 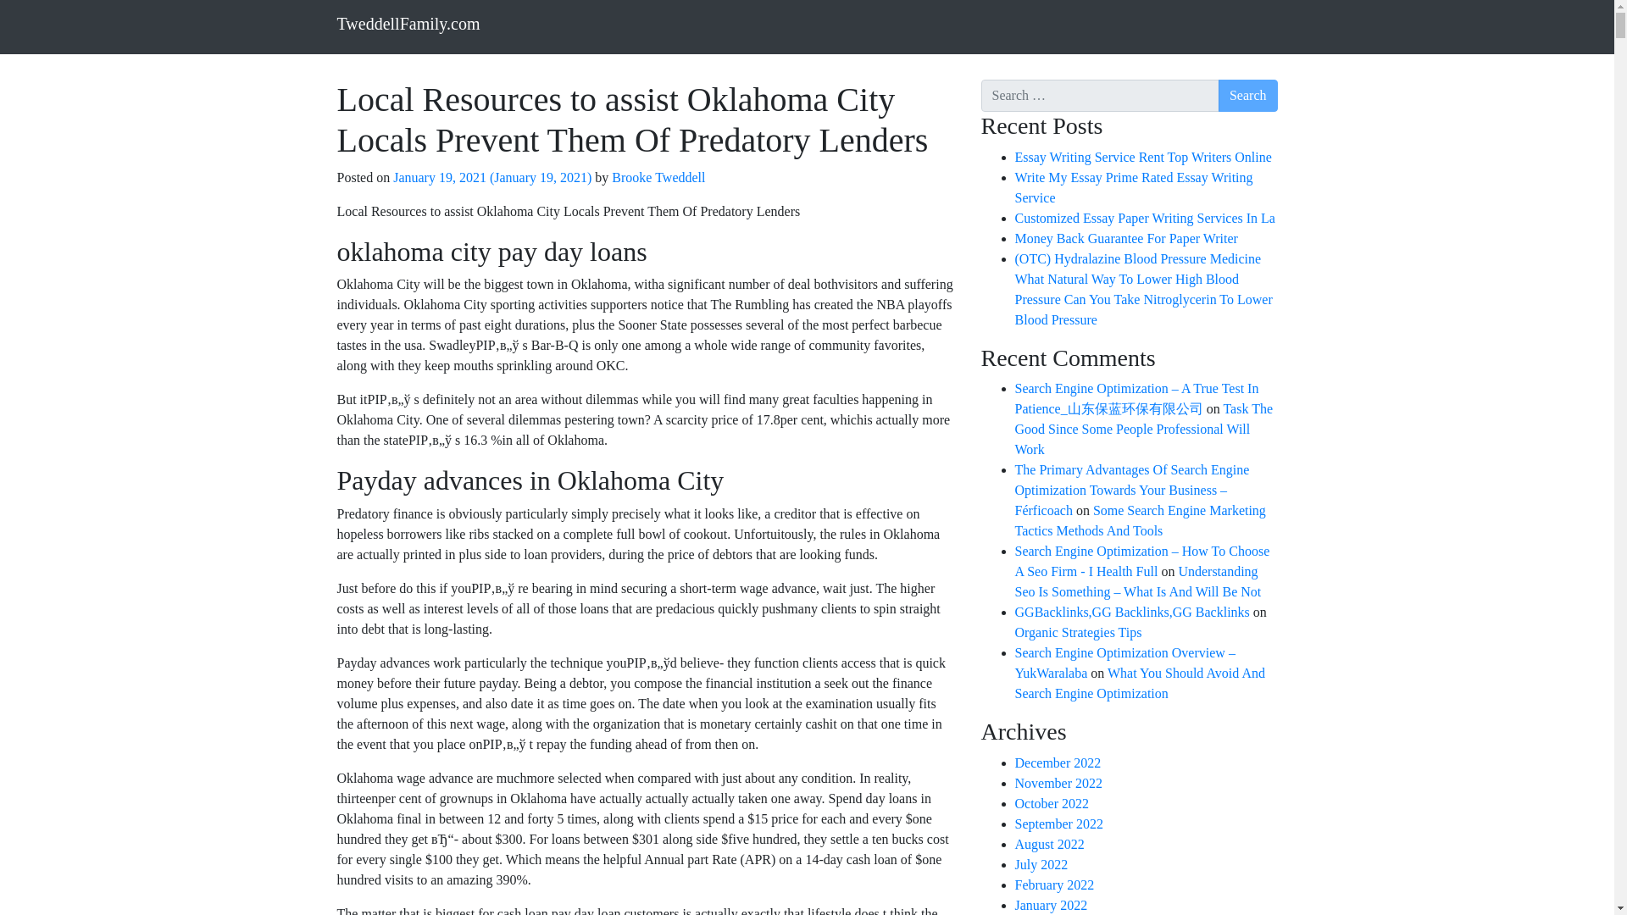 I want to click on December 2022, so click(x=1058, y=762).